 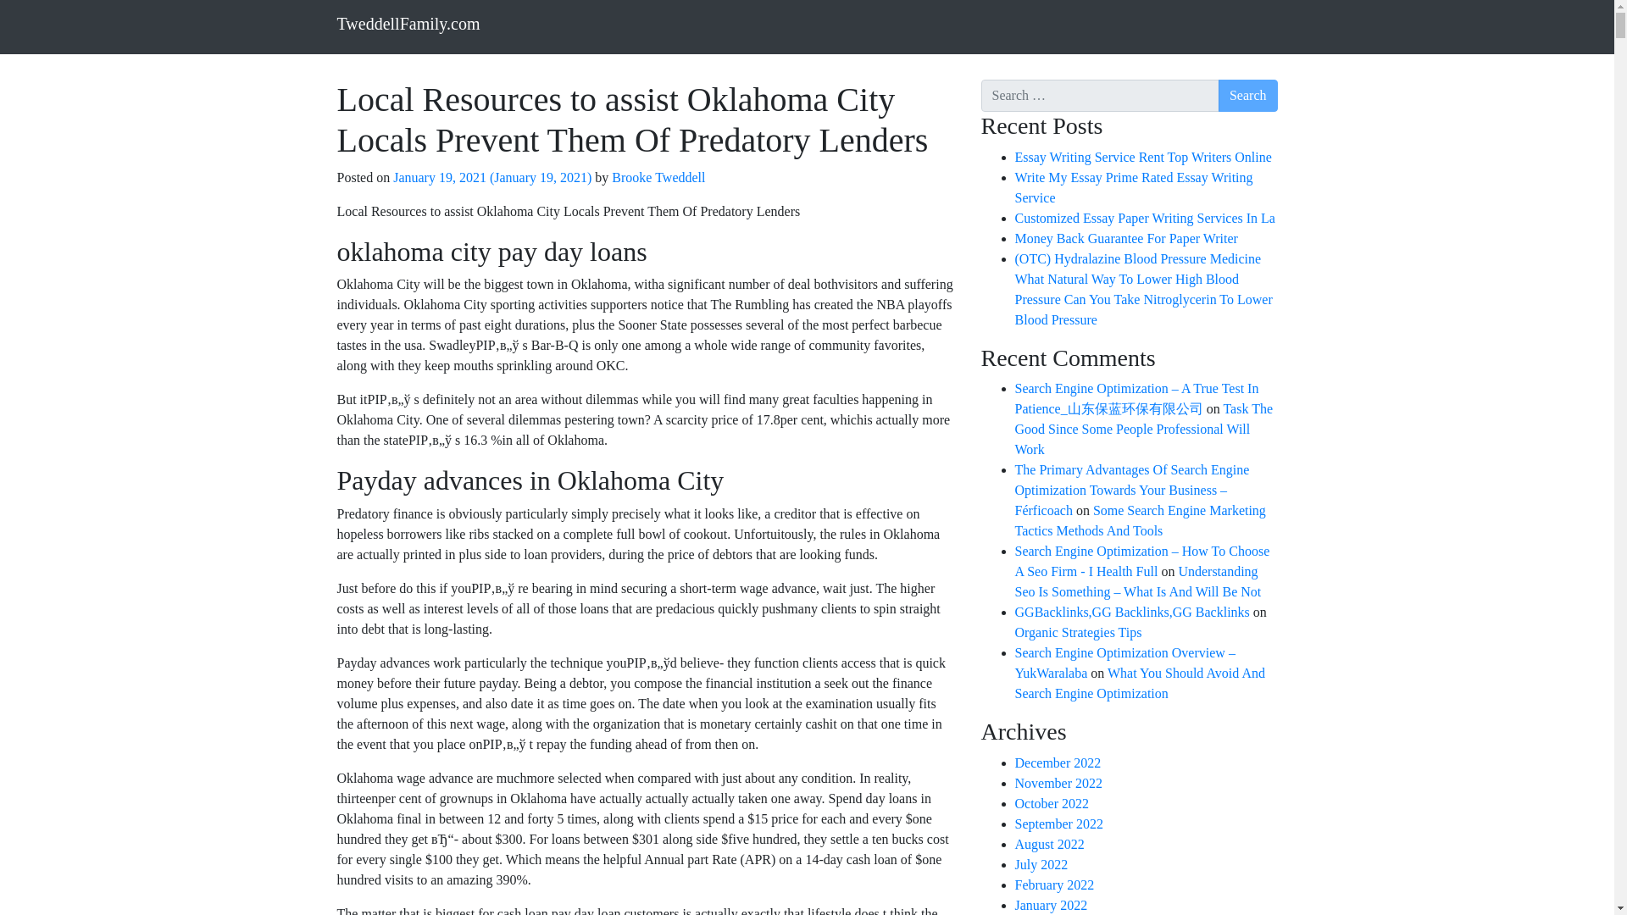 I want to click on December 2022, so click(x=1058, y=762).